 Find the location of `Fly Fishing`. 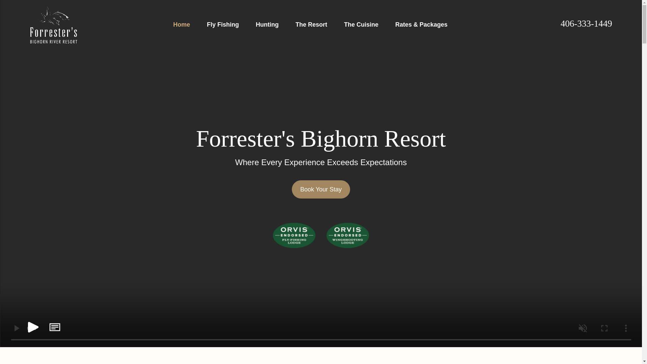

Fly Fishing is located at coordinates (223, 24).